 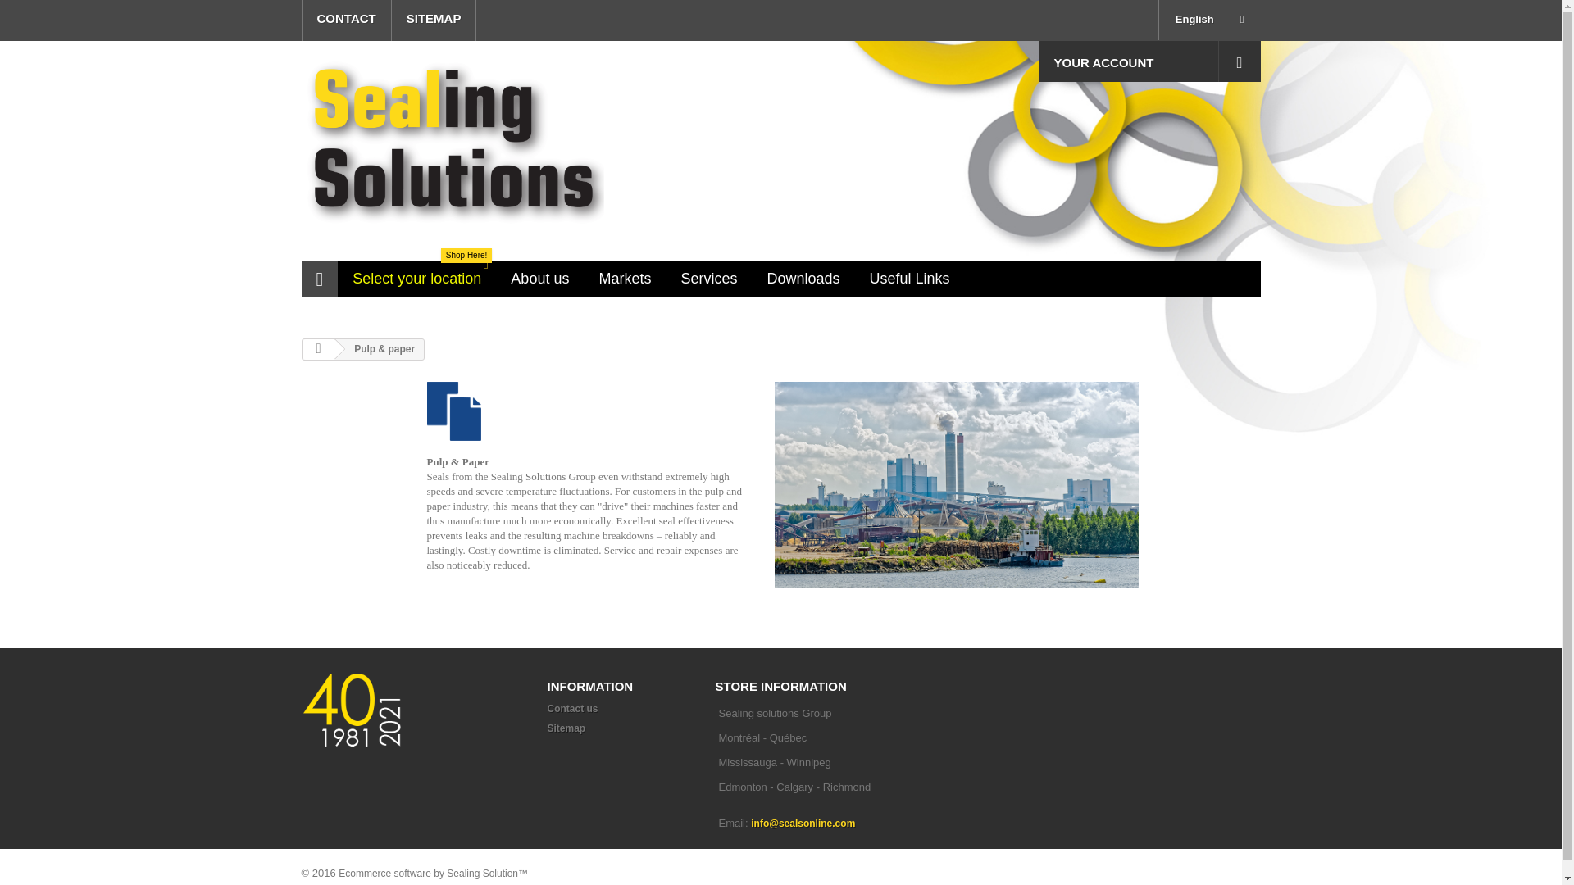 I want to click on Login to your customer account, so click(x=1128, y=61).